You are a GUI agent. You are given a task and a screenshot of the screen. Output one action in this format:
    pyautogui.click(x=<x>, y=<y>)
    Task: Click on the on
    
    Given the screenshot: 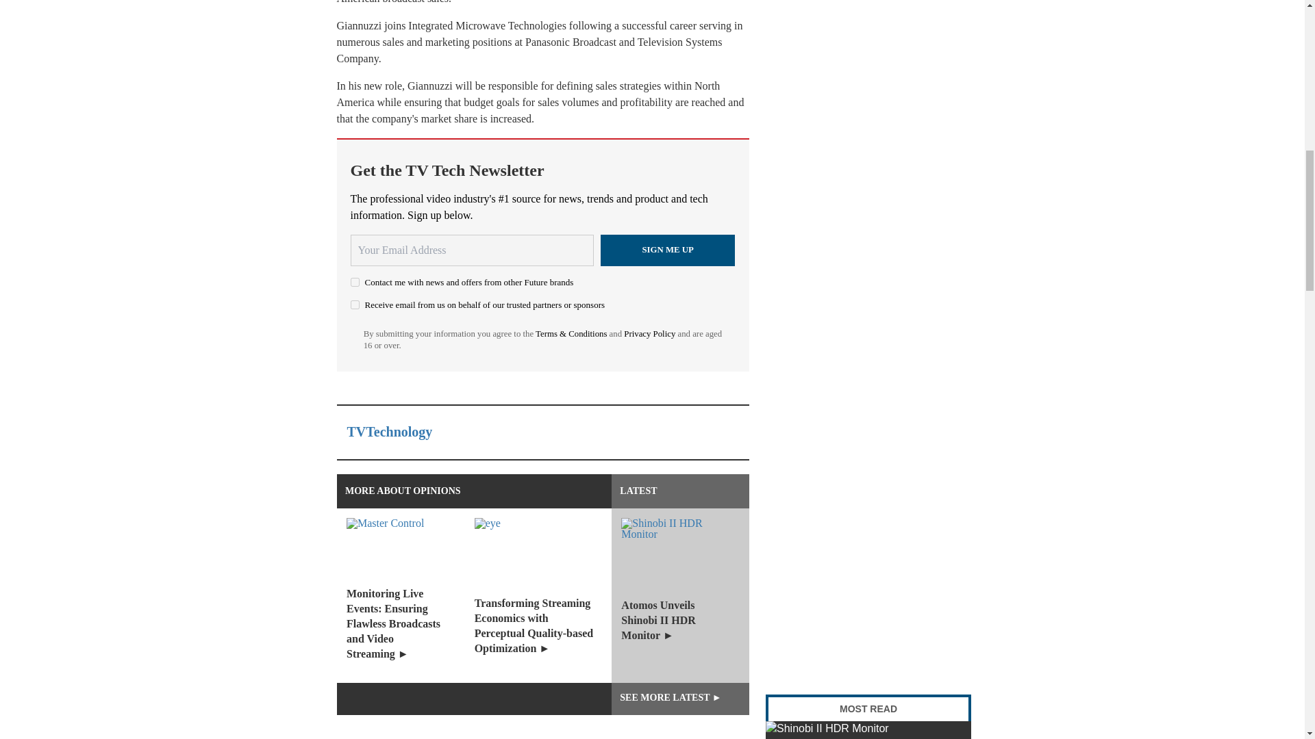 What is the action you would take?
    pyautogui.click(x=355, y=282)
    